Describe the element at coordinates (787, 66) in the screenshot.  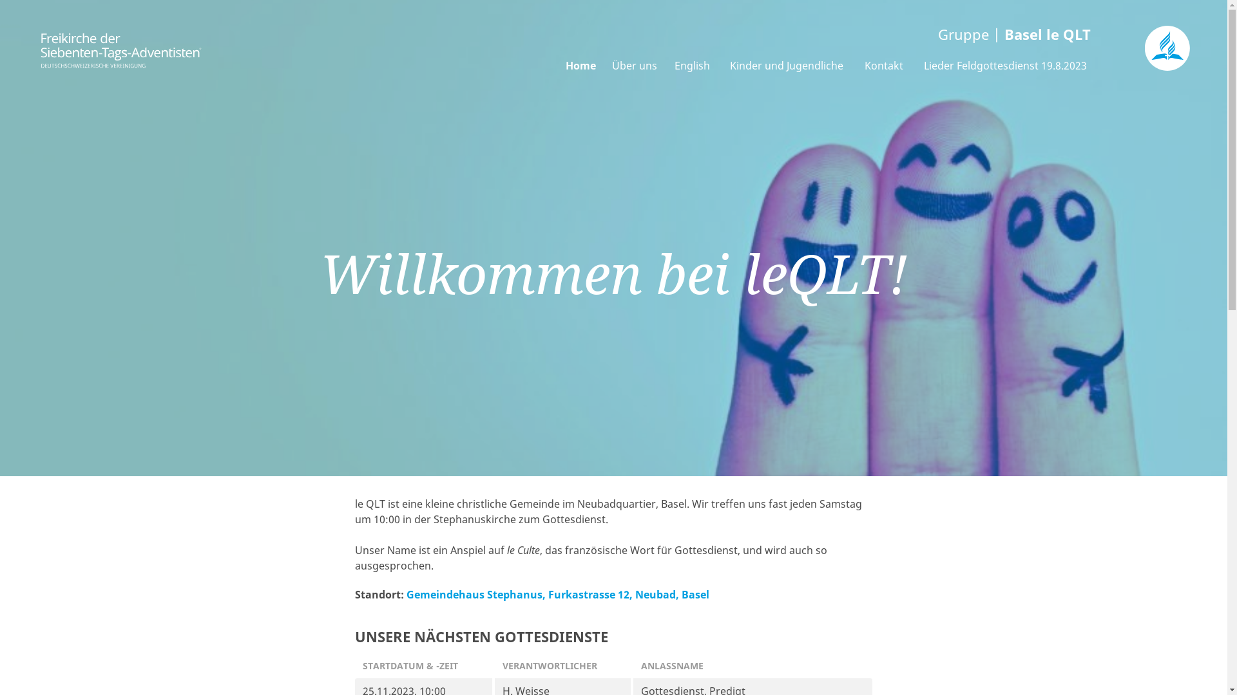
I see `Kinder und Jugendliche` at that location.